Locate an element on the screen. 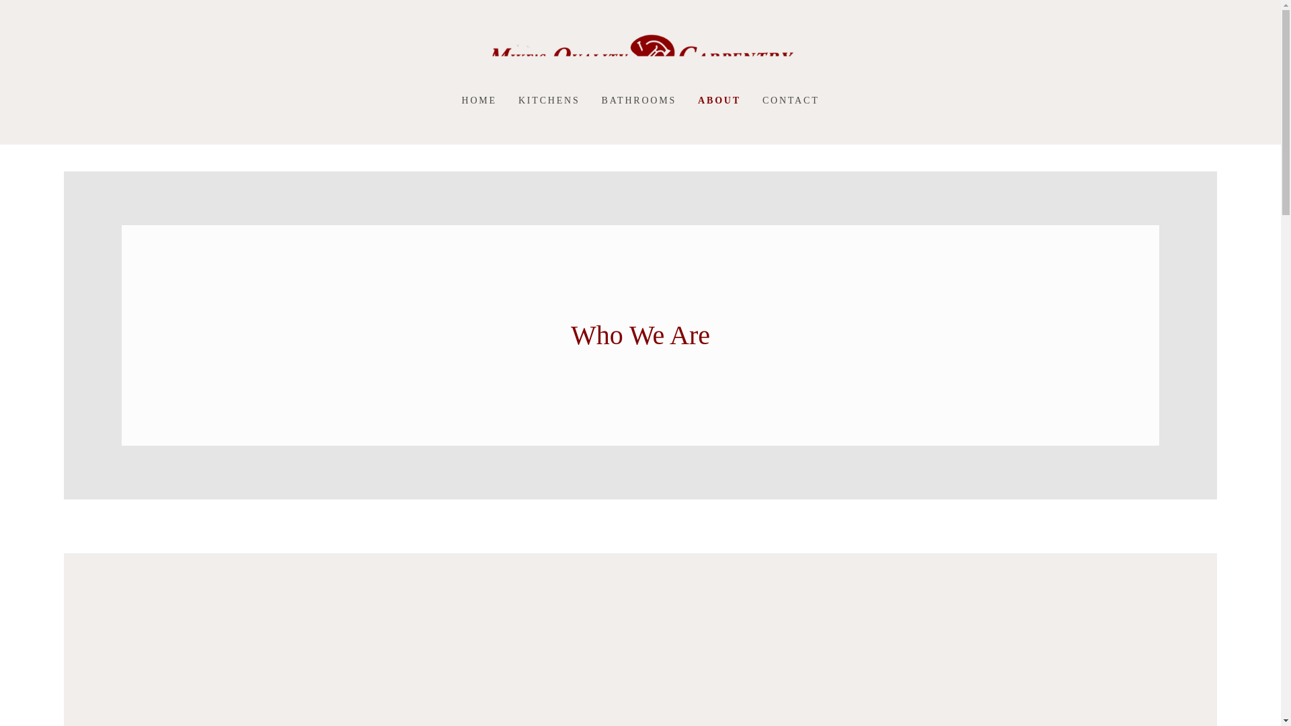 The image size is (1291, 726). BATHROOMS is located at coordinates (639, 101).